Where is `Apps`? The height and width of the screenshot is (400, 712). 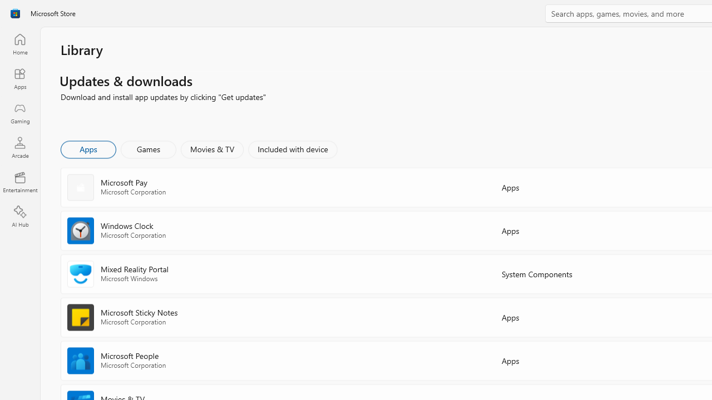
Apps is located at coordinates (88, 149).